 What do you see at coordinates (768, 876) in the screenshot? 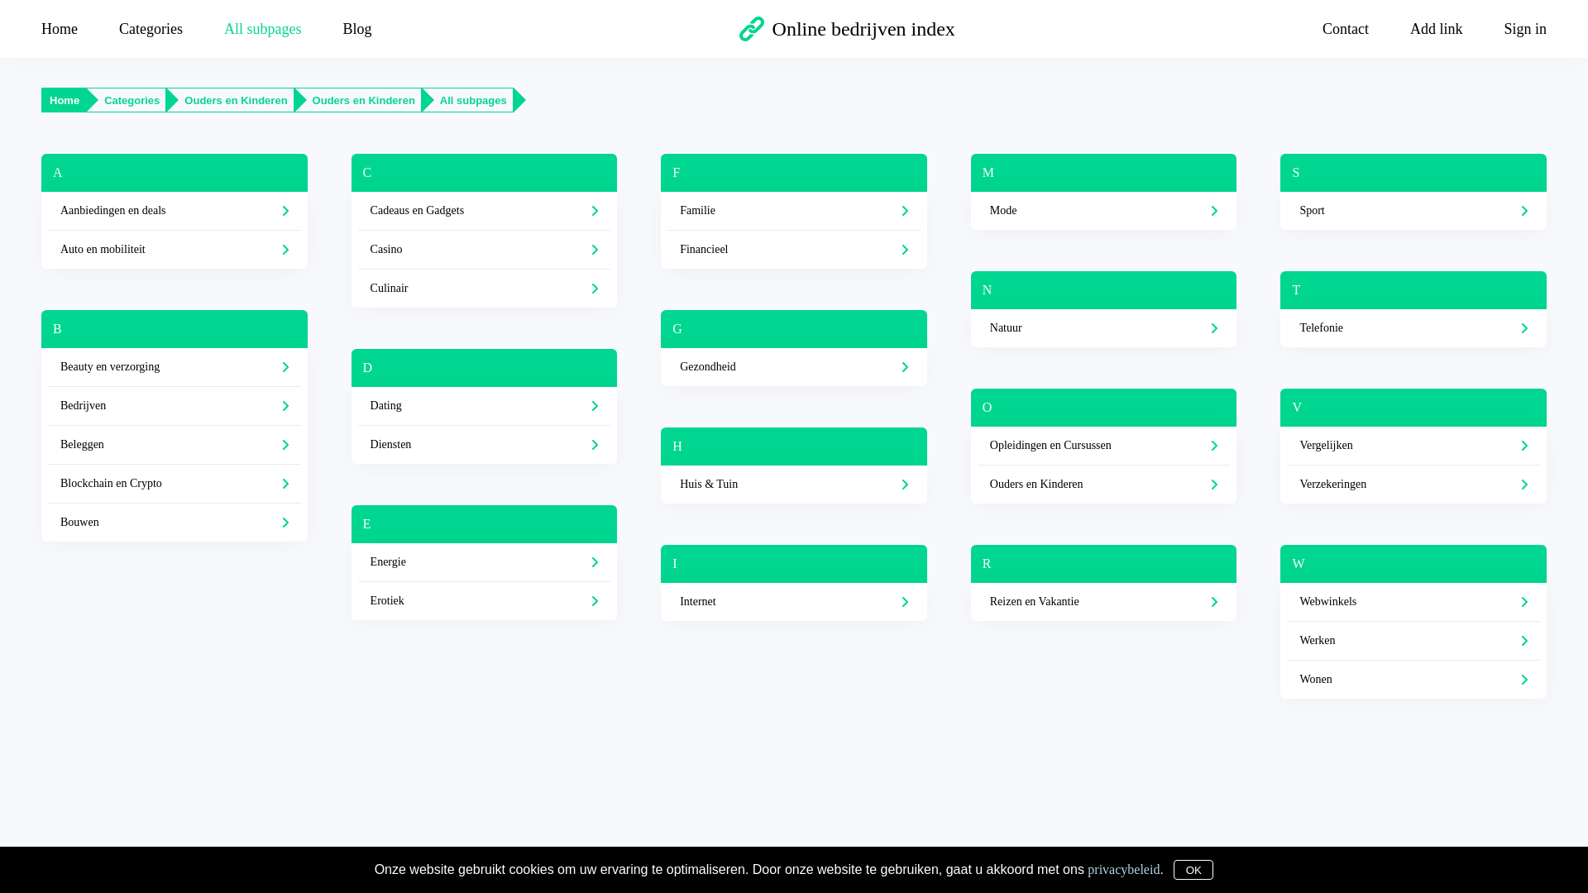
I see `Privacy Policy` at bounding box center [768, 876].